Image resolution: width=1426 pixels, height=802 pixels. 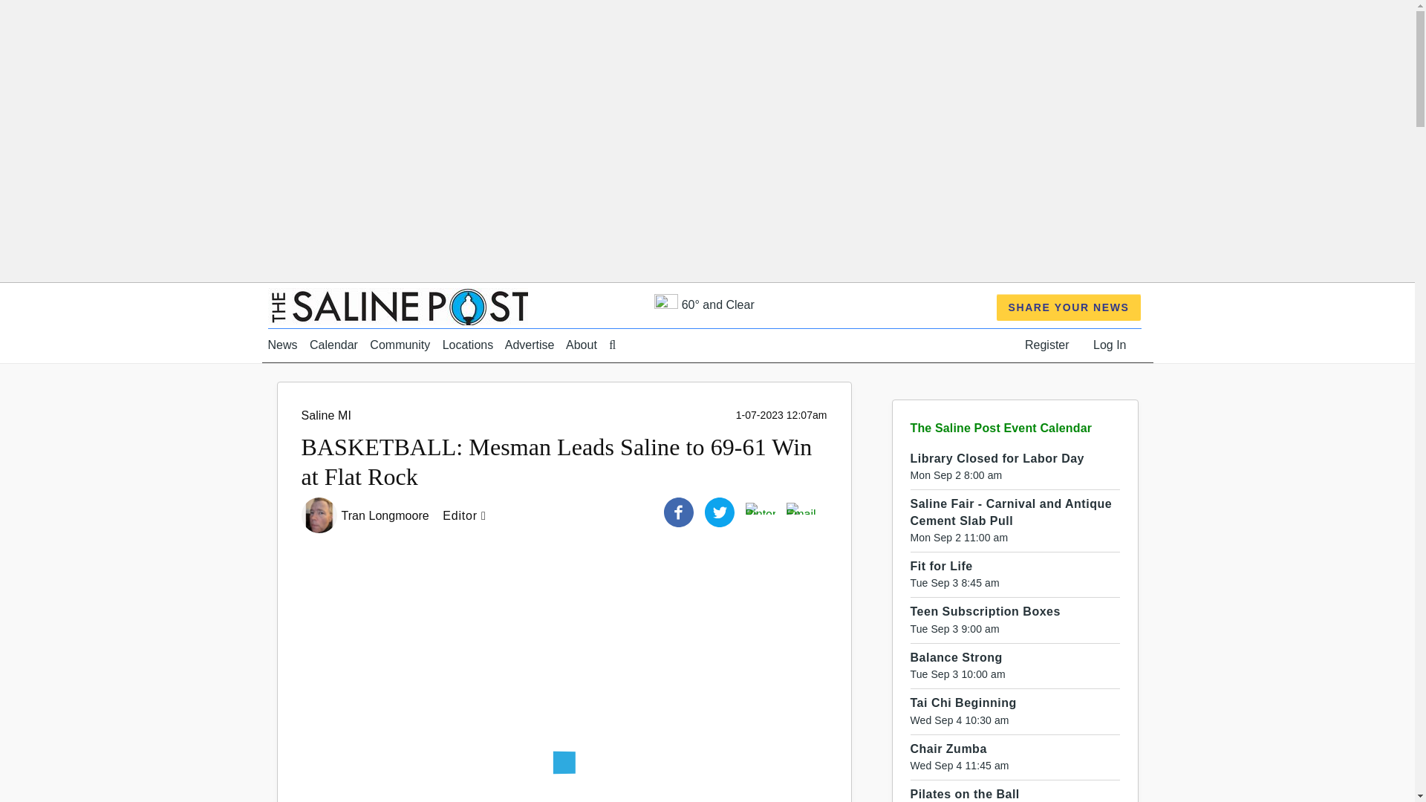 What do you see at coordinates (582, 345) in the screenshot?
I see `About` at bounding box center [582, 345].